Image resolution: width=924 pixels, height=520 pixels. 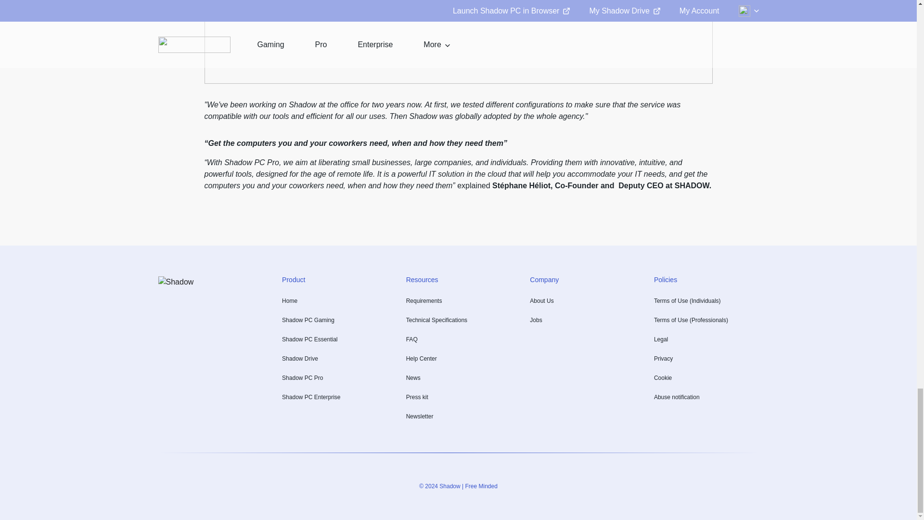 I want to click on Shadow PC Gaming, so click(x=308, y=320).